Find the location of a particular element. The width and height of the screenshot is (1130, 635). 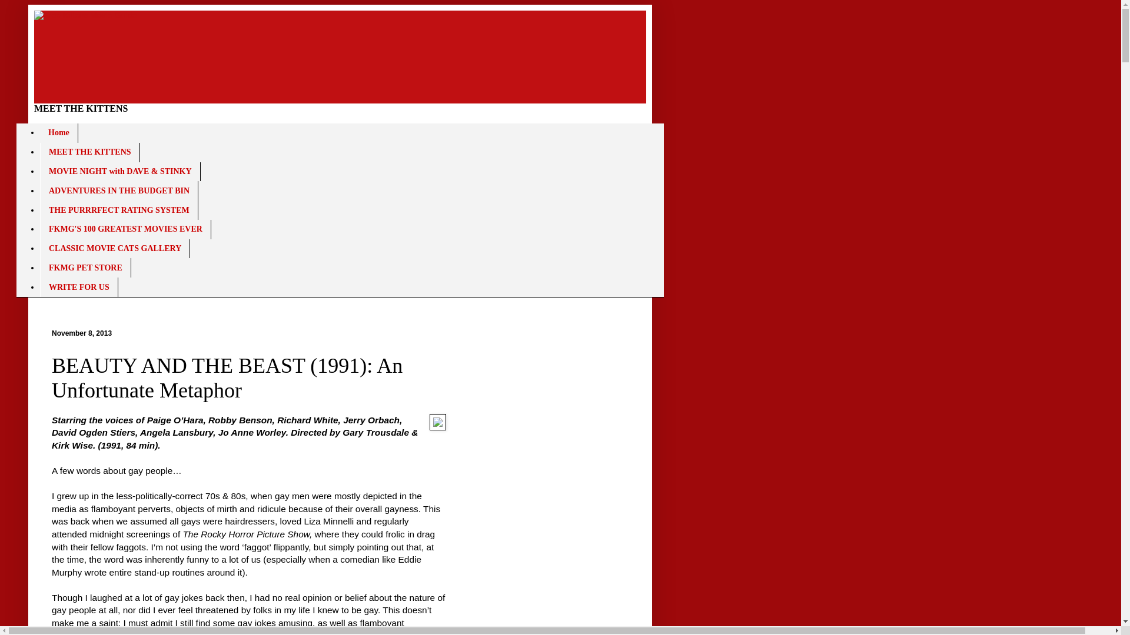

Home is located at coordinates (59, 133).